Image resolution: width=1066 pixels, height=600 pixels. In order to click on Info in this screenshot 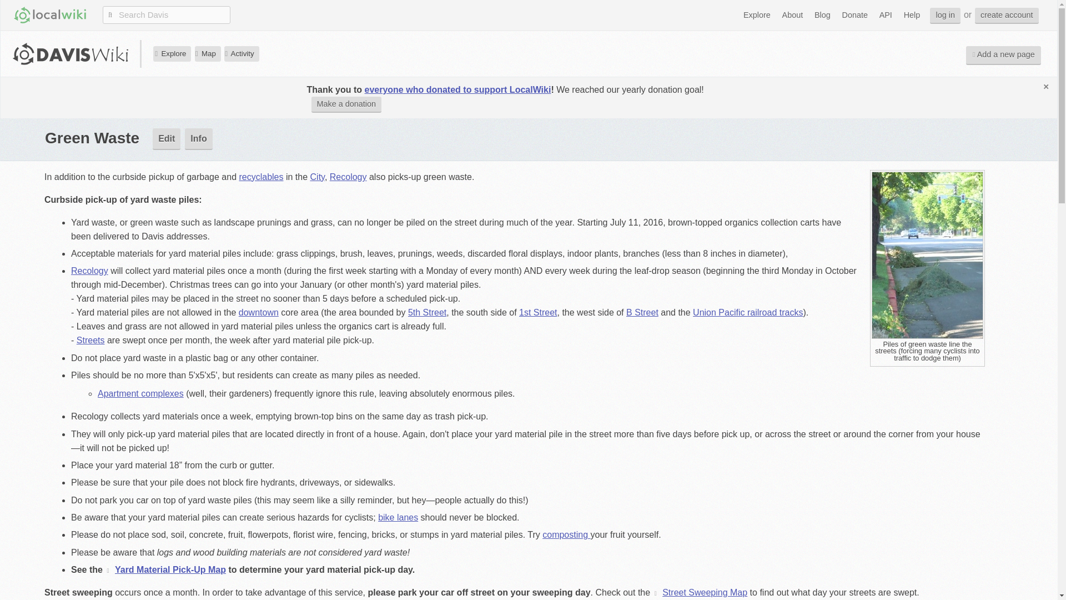, I will do `click(198, 139)`.